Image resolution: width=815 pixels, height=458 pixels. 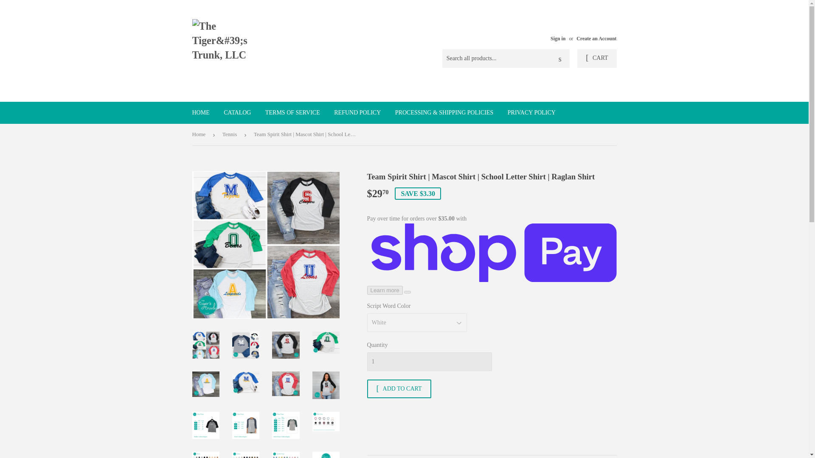 I want to click on REFUND POLICY, so click(x=357, y=112).